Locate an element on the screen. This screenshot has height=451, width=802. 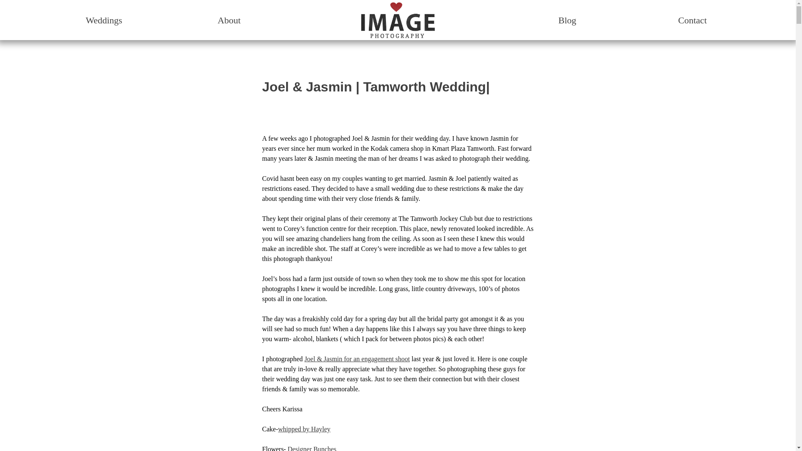
Contact is located at coordinates (693, 20).